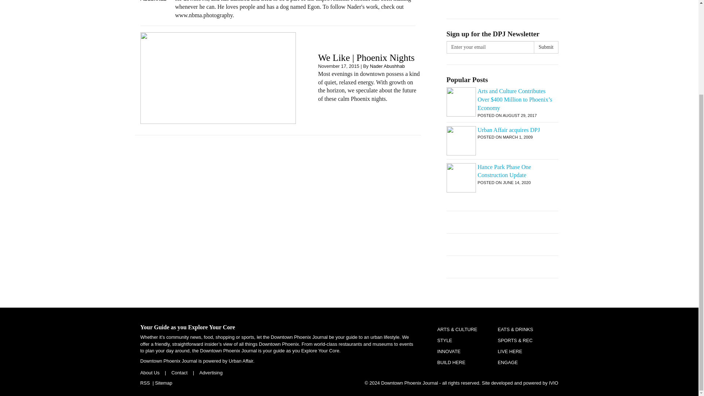 This screenshot has height=396, width=704. What do you see at coordinates (164, 383) in the screenshot?
I see `Sitemap` at bounding box center [164, 383].